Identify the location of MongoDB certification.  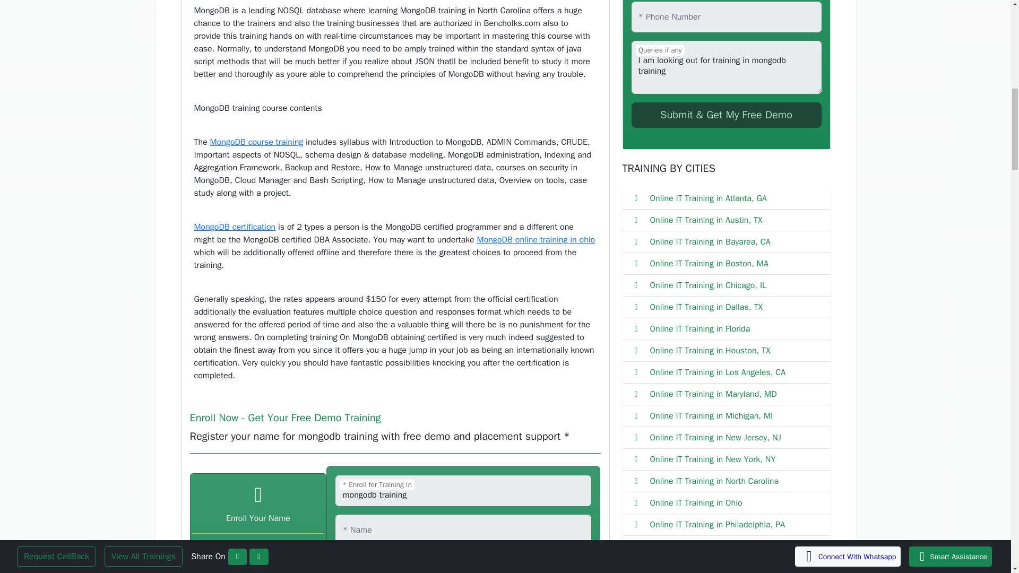
(235, 227).